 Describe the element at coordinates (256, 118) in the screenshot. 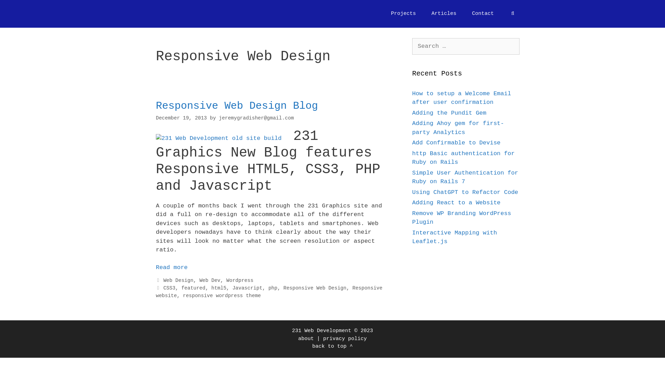

I see `jeremygradisher@gmail.com` at that location.